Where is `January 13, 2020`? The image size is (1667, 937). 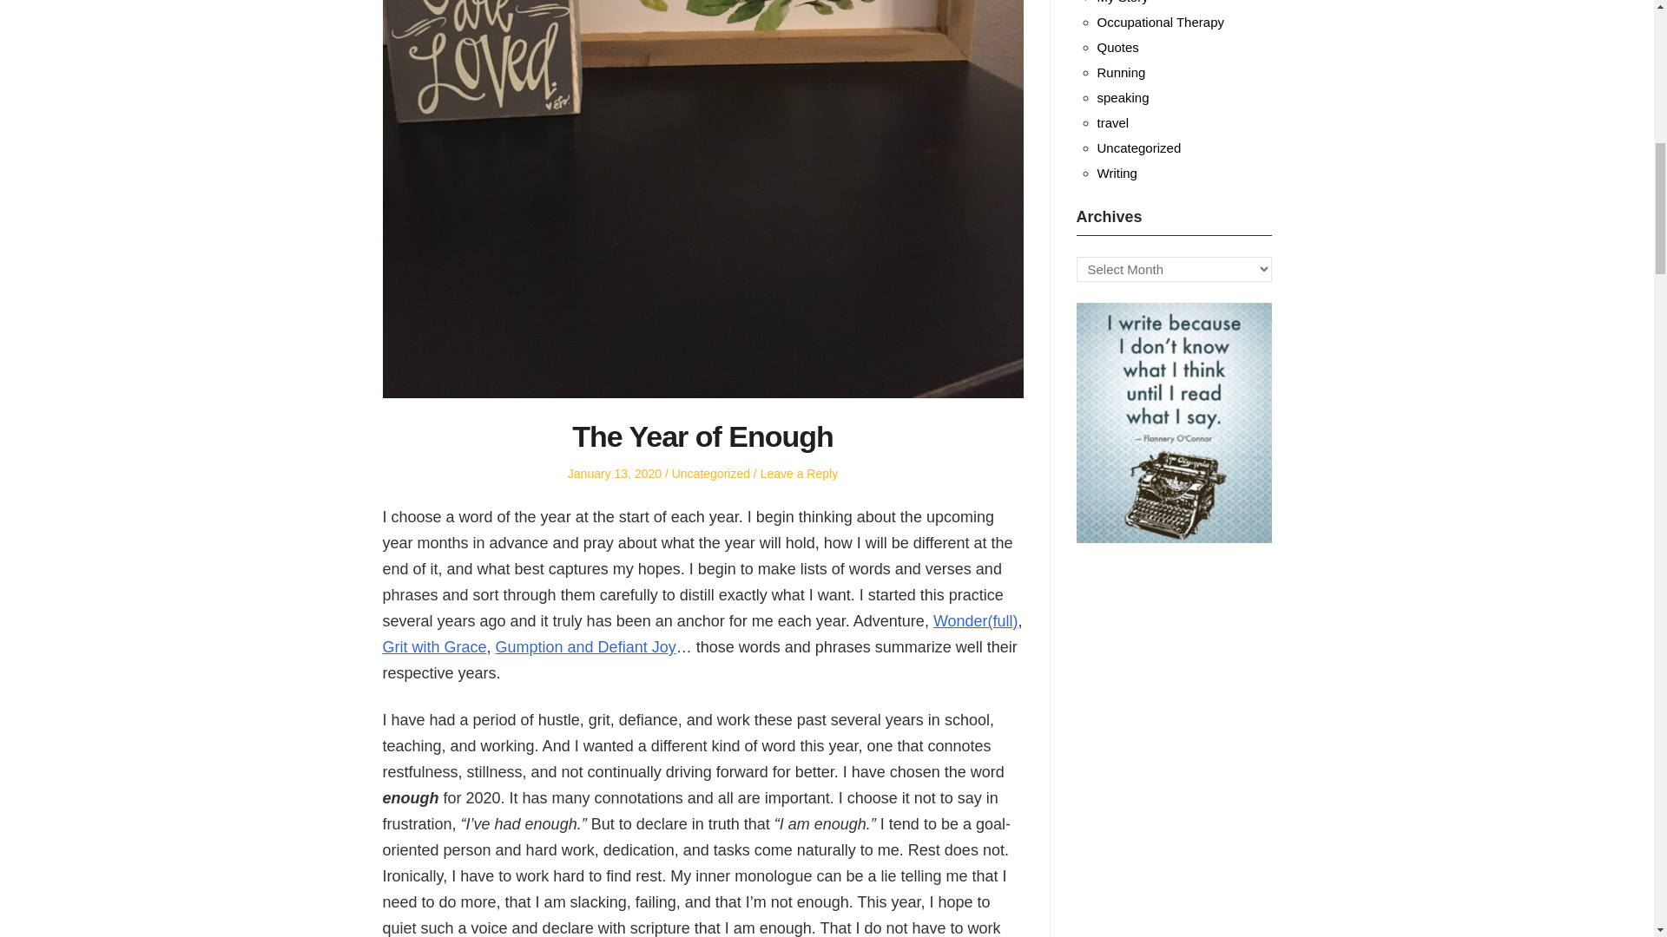 January 13, 2020 is located at coordinates (615, 474).